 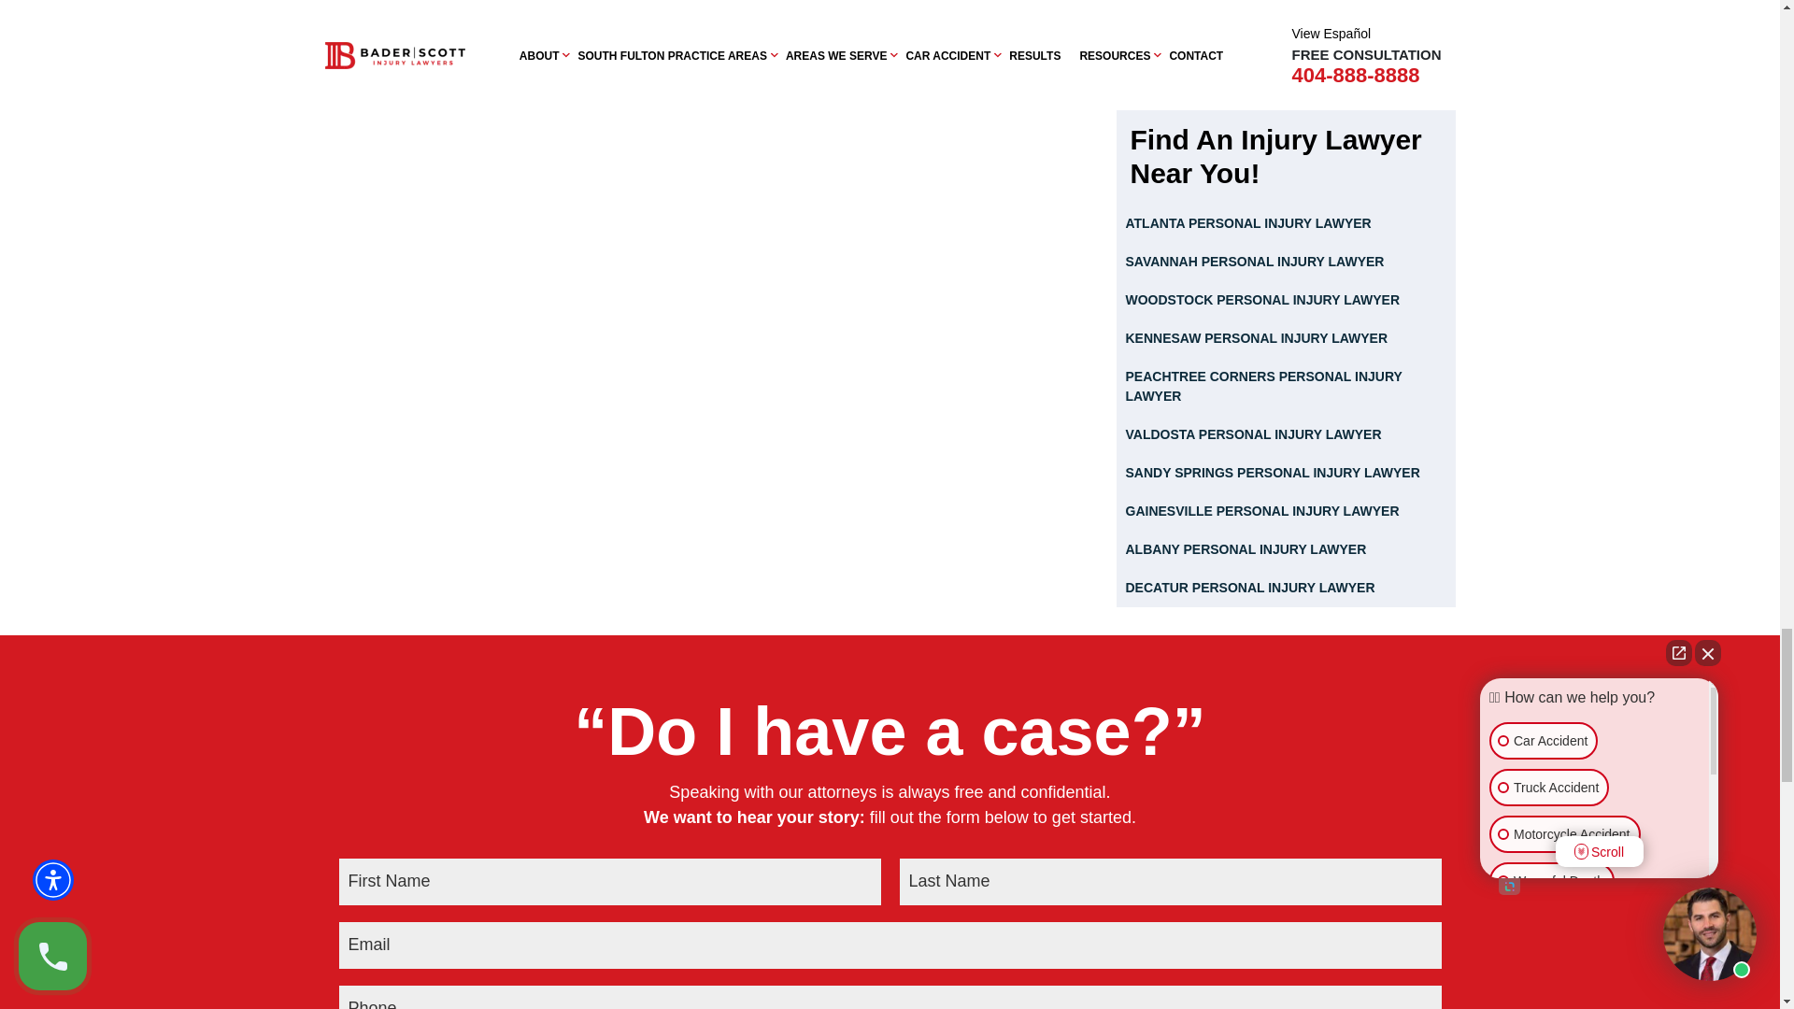 I want to click on Can I Sue Someone Personally After a Car Accident?, so click(x=1286, y=17).